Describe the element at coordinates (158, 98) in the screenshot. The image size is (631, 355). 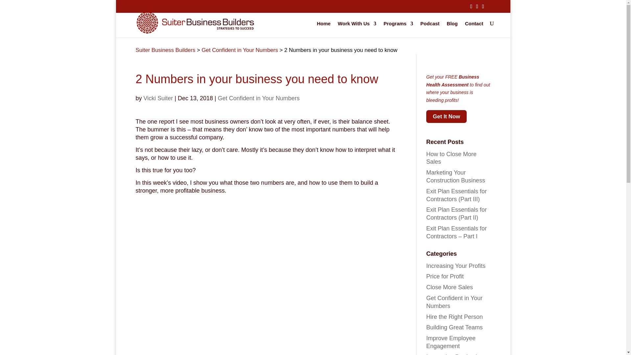
I see `Posts by Vicki Suiter` at that location.